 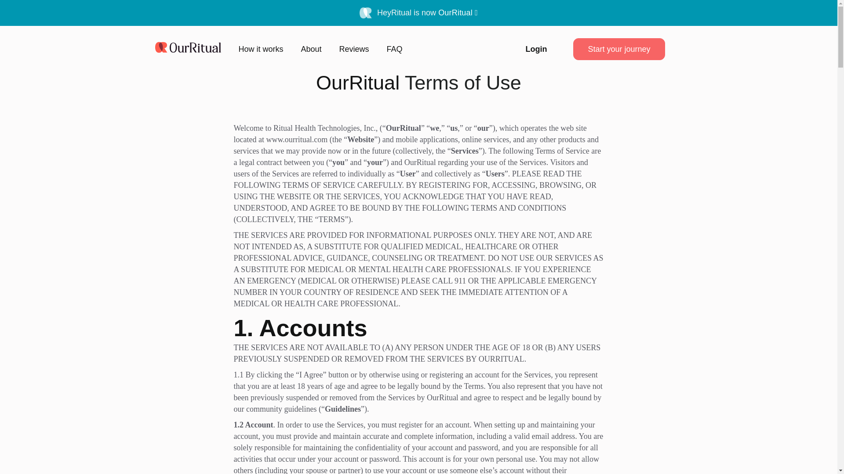 What do you see at coordinates (394, 49) in the screenshot?
I see `FAQ` at bounding box center [394, 49].